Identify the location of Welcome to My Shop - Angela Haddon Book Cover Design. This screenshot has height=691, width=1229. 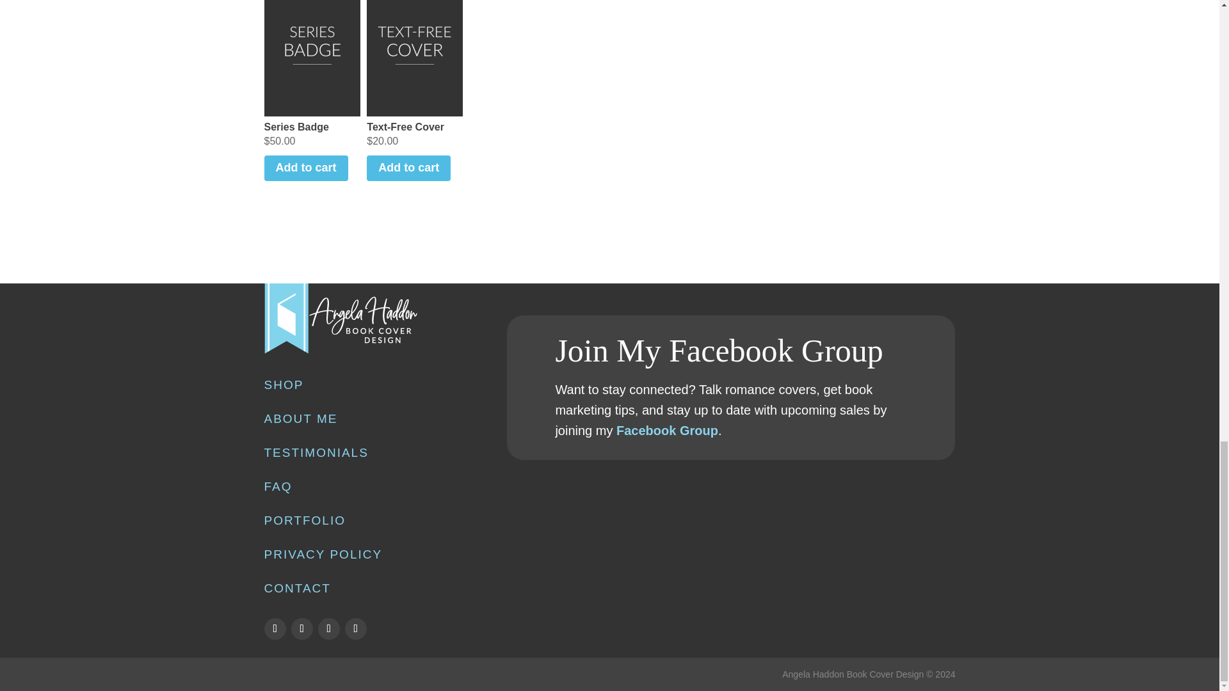
(284, 385).